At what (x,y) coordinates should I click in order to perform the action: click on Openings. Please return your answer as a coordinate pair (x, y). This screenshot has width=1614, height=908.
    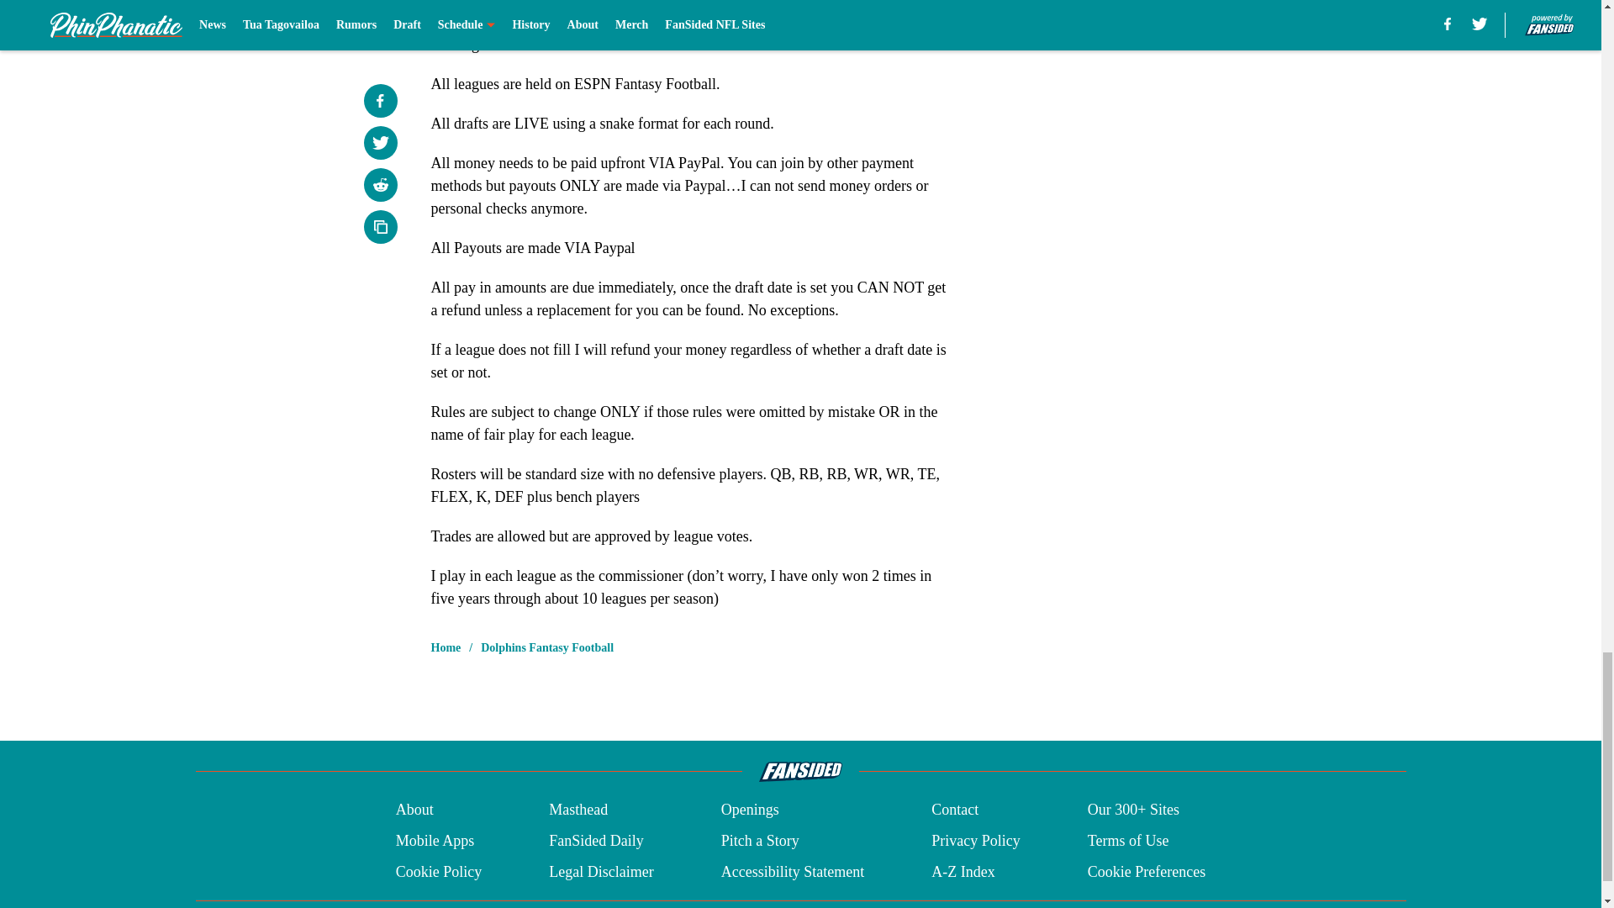
    Looking at the image, I should click on (750, 810).